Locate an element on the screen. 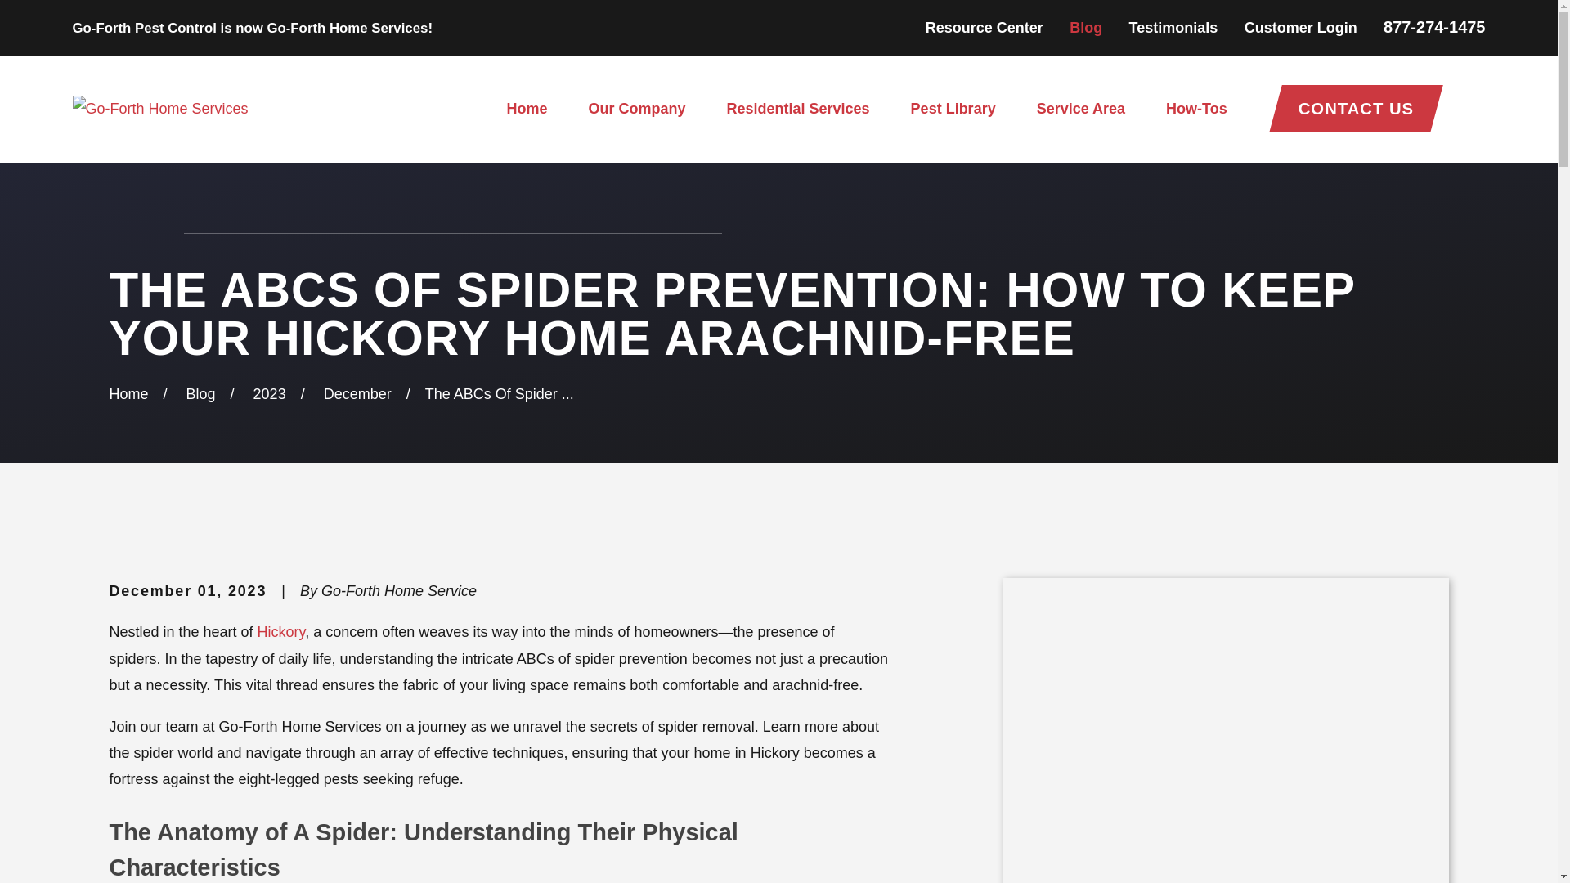  Our Company is located at coordinates (636, 109).